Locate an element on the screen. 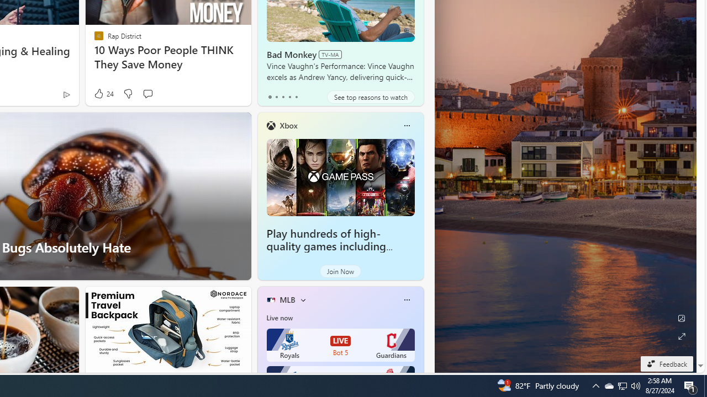 The width and height of the screenshot is (707, 397). tab-0 is located at coordinates (270, 97).